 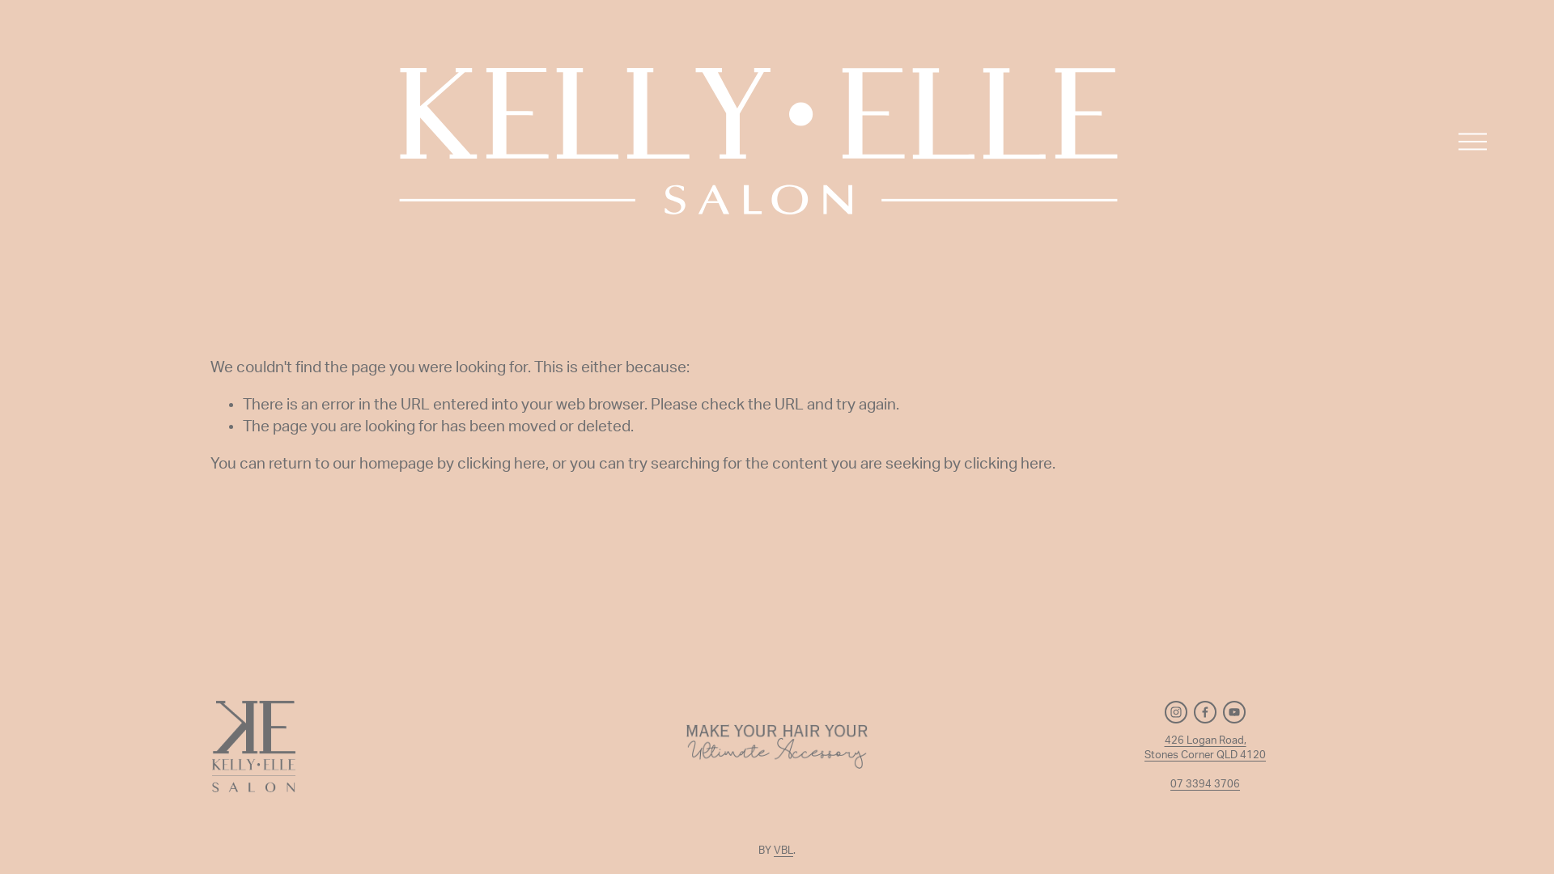 What do you see at coordinates (502, 465) in the screenshot?
I see `clicking here` at bounding box center [502, 465].